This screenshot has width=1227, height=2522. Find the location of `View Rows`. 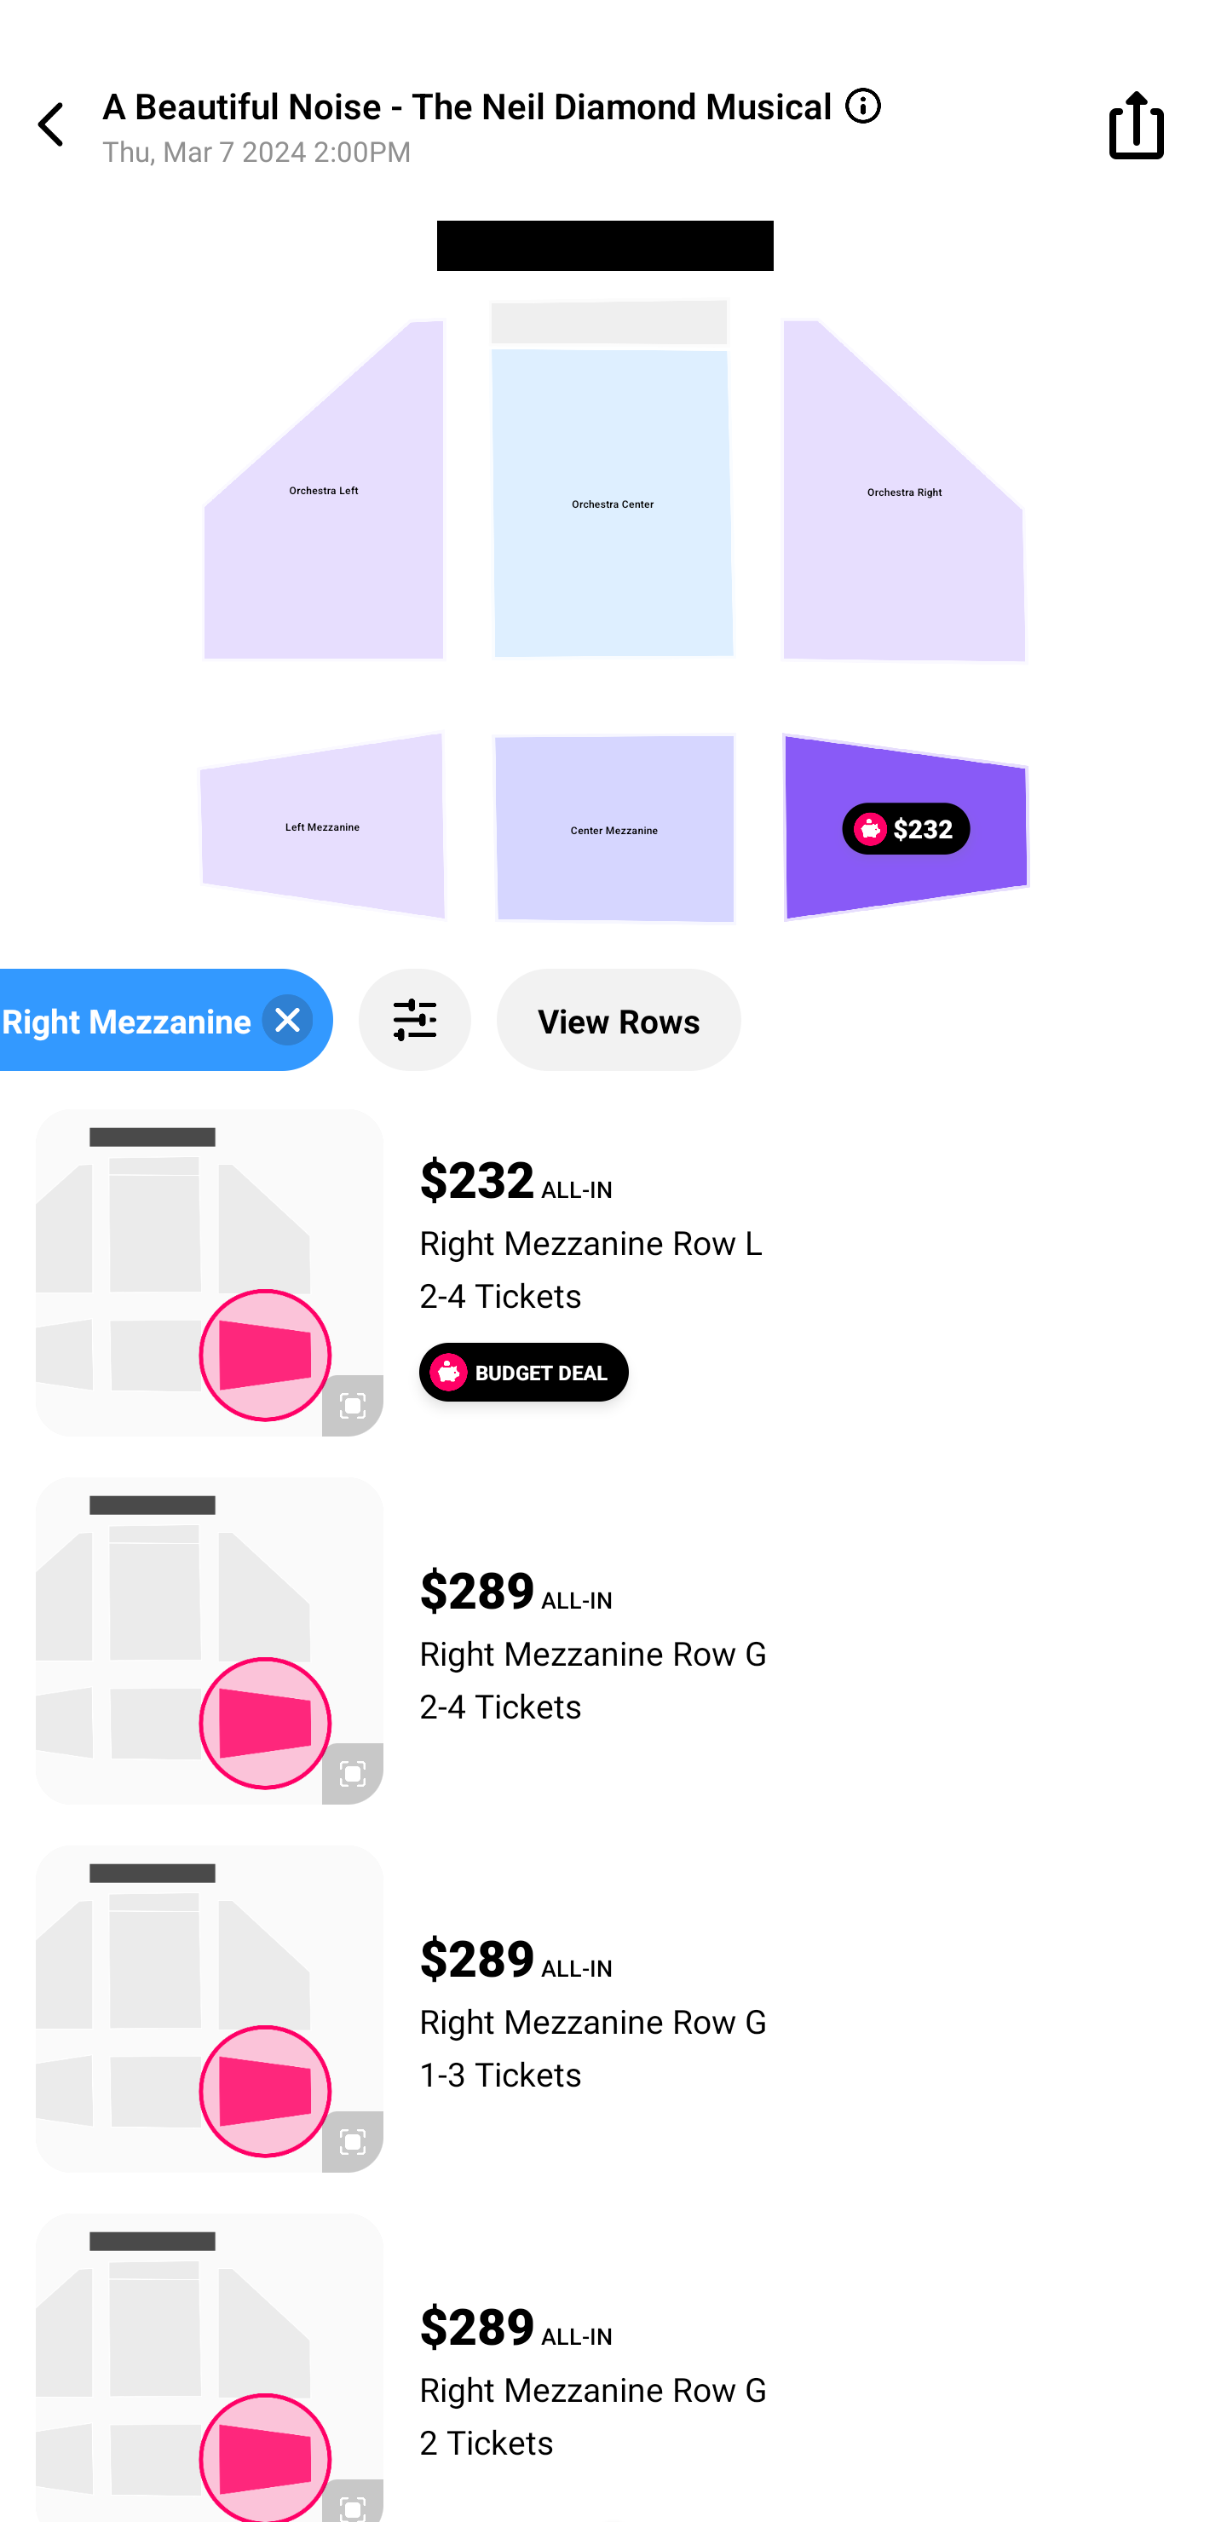

View Rows is located at coordinates (619, 1020).